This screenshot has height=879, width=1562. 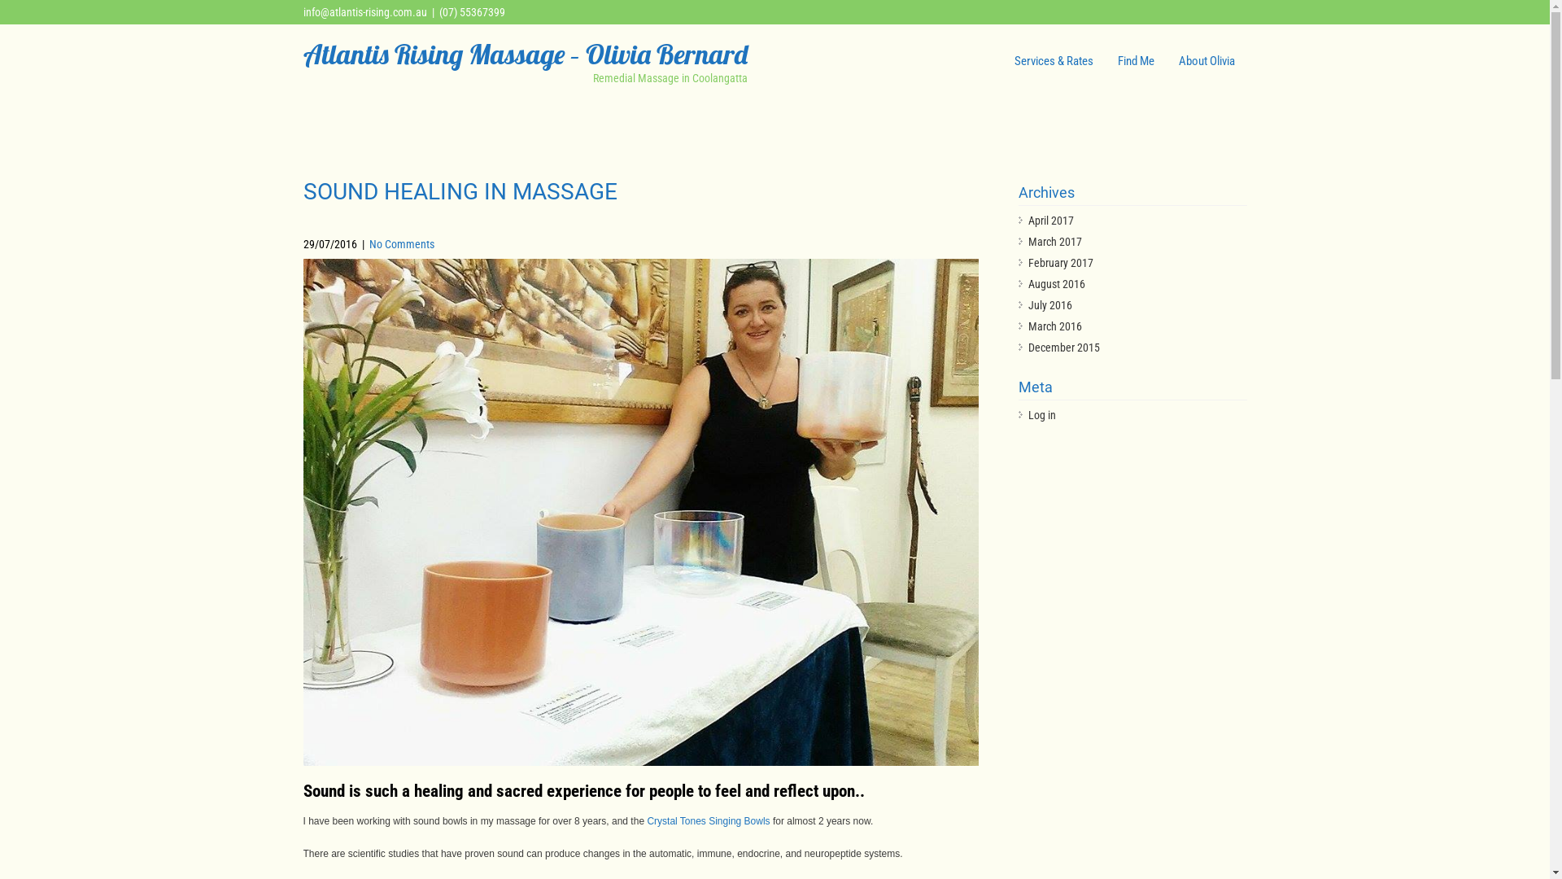 I want to click on March 2016, so click(x=1055, y=326).